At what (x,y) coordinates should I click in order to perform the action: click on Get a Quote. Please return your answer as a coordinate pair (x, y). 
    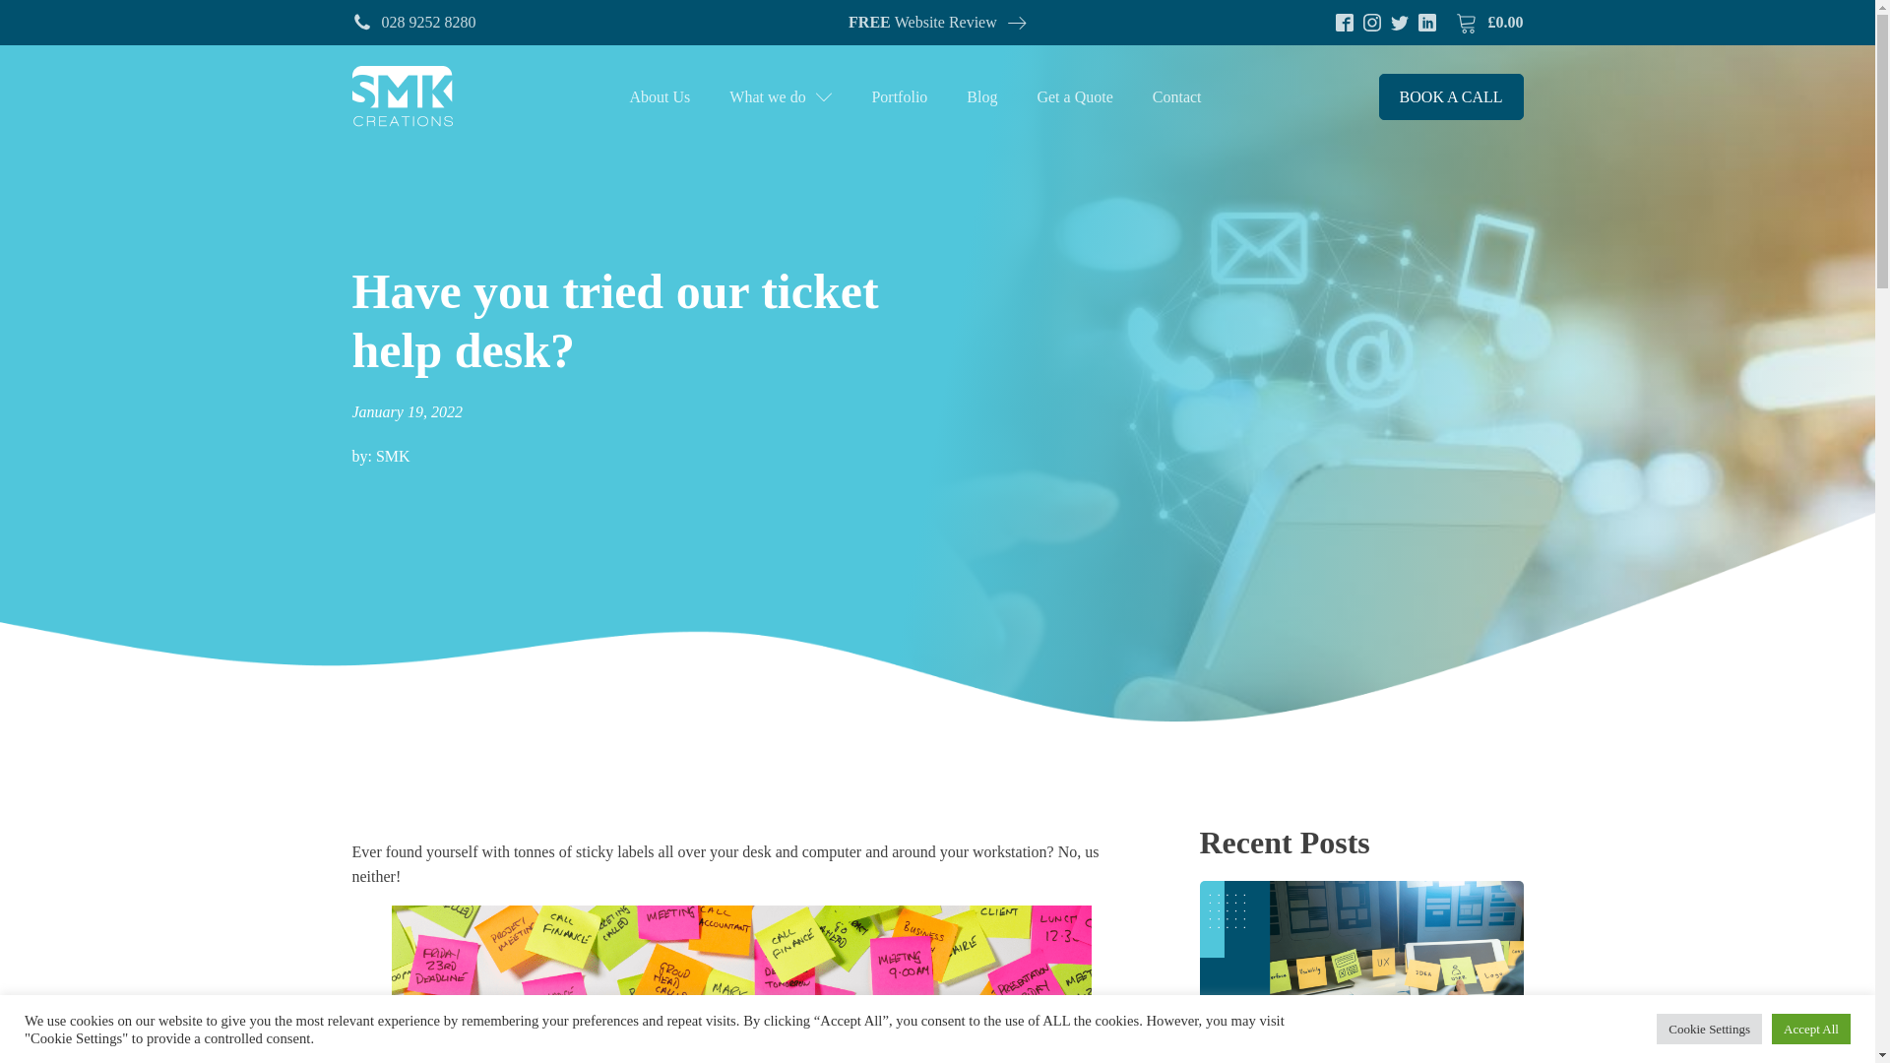
    Looking at the image, I should click on (1074, 96).